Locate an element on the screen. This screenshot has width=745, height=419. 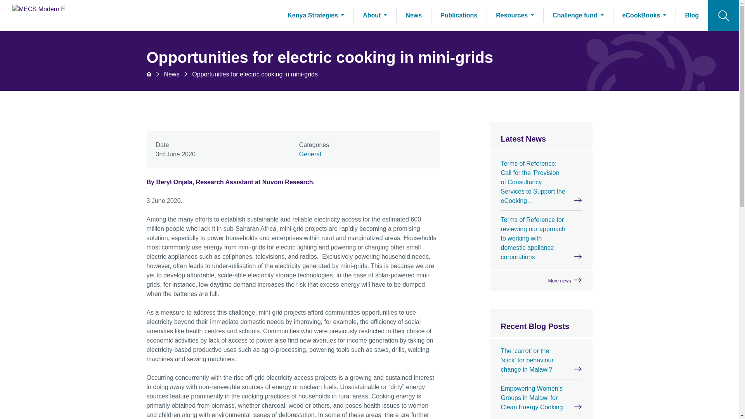
Blog is located at coordinates (692, 16).